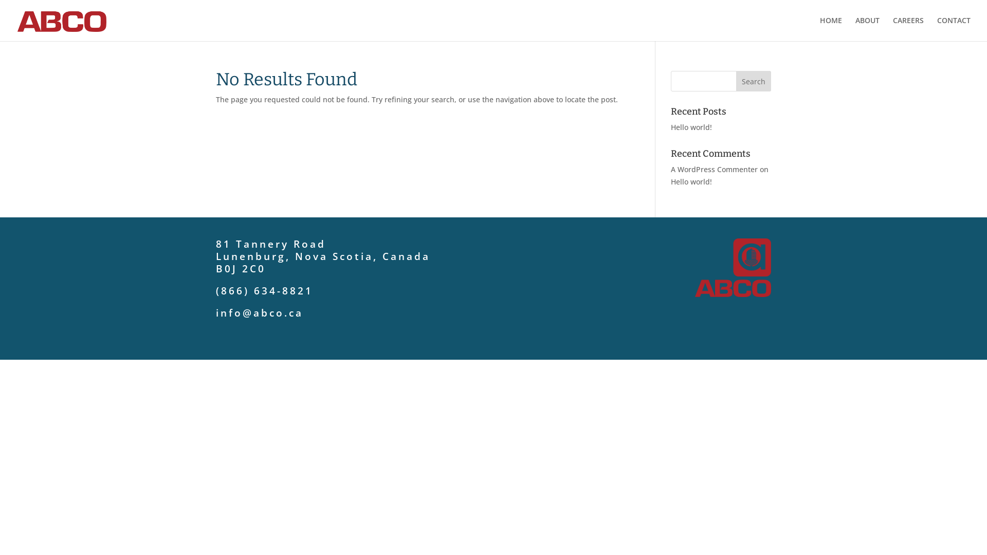  I want to click on CONTACT, so click(954, 29).